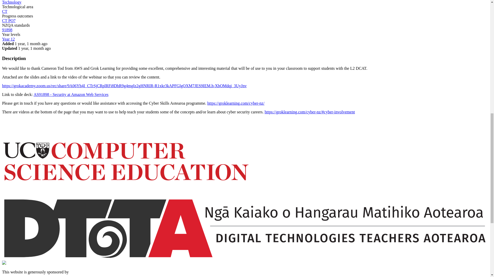 The height and width of the screenshot is (277, 494). Describe the element at coordinates (8, 39) in the screenshot. I see `Year 12` at that location.